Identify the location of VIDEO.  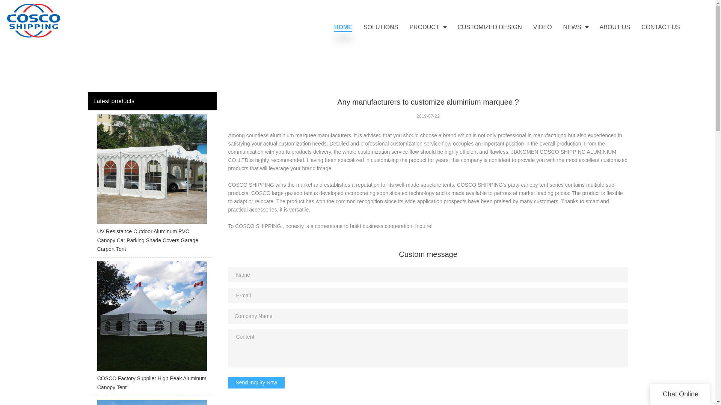
(542, 27).